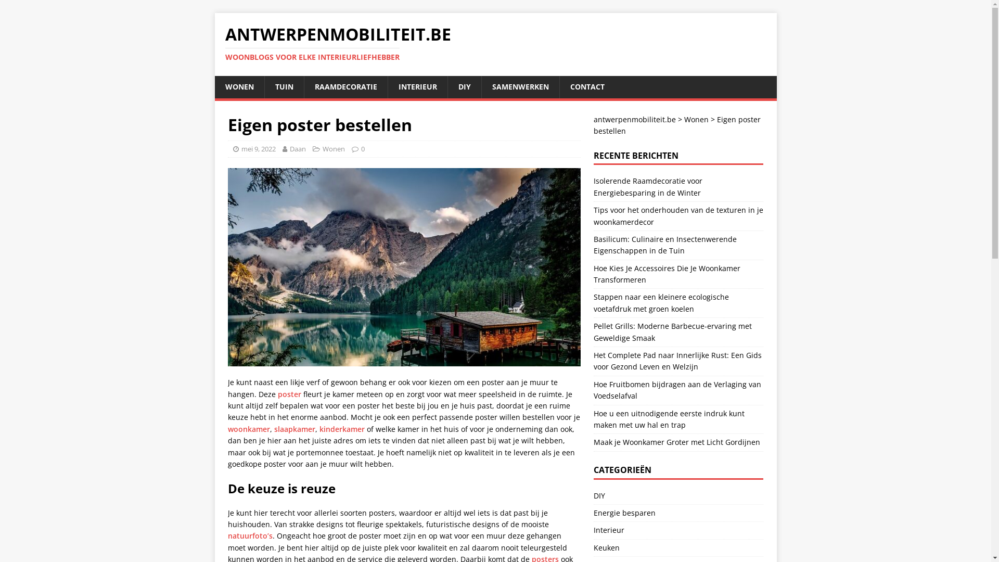 Image resolution: width=999 pixels, height=562 pixels. Describe the element at coordinates (673, 332) in the screenshot. I see `Pellet Grills: Moderne Barbecue-ervaring met Geweldige Smaak` at that location.